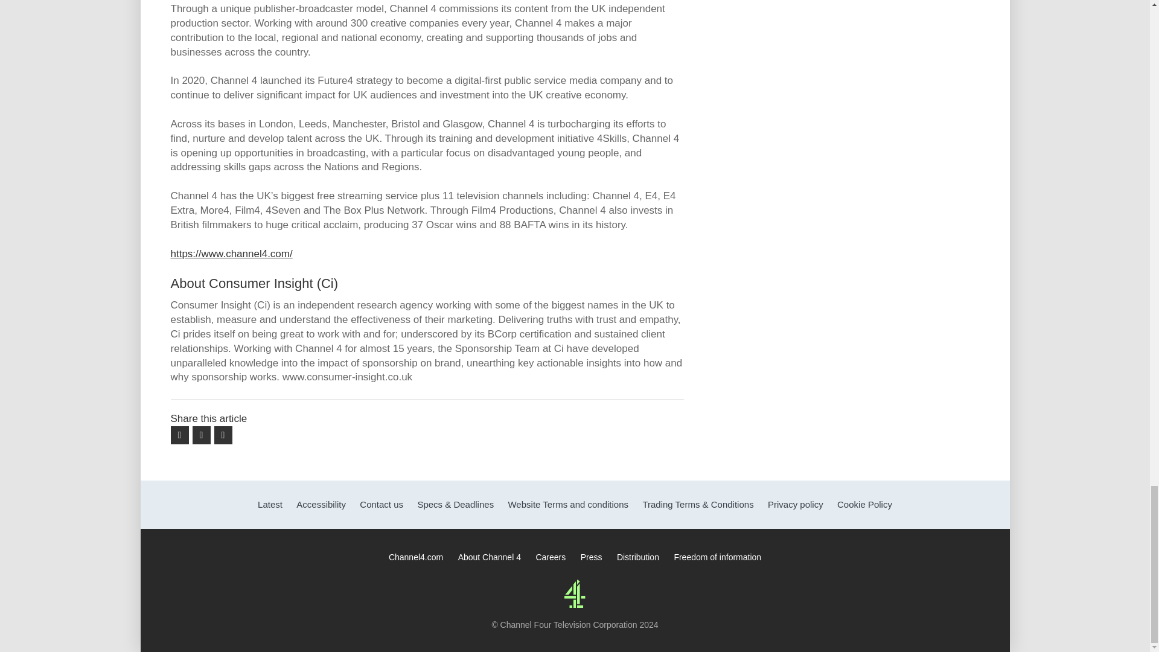 The height and width of the screenshot is (652, 1159). I want to click on Careers, so click(551, 557).